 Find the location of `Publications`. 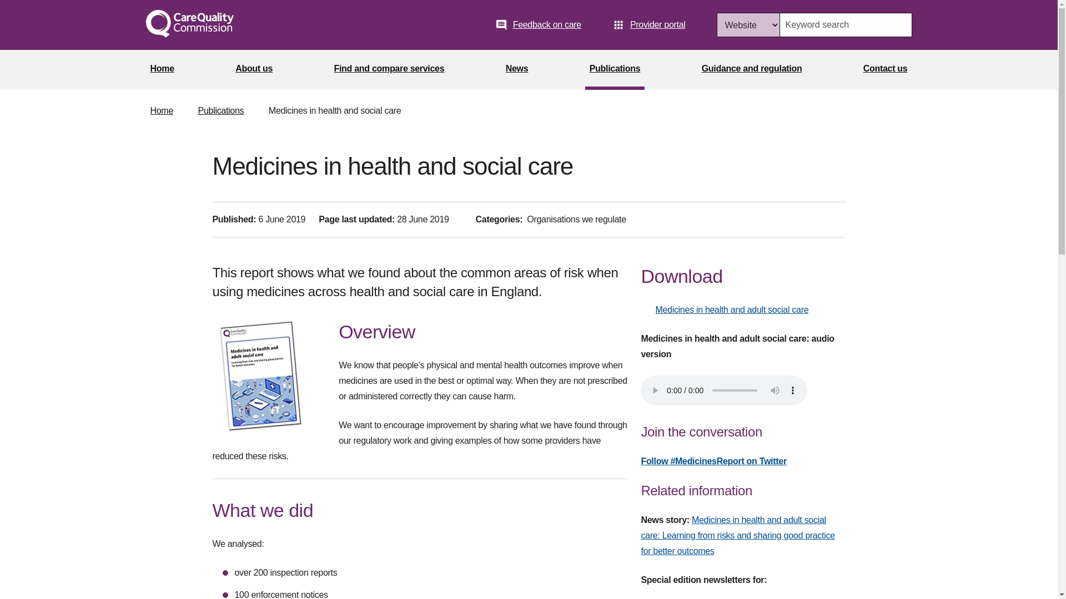

Publications is located at coordinates (615, 70).